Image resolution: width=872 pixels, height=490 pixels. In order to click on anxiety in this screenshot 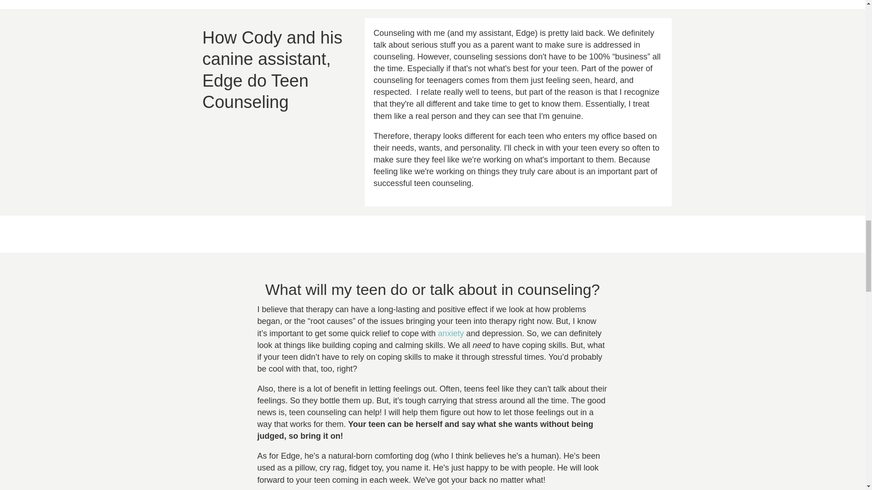, I will do `click(451, 333)`.